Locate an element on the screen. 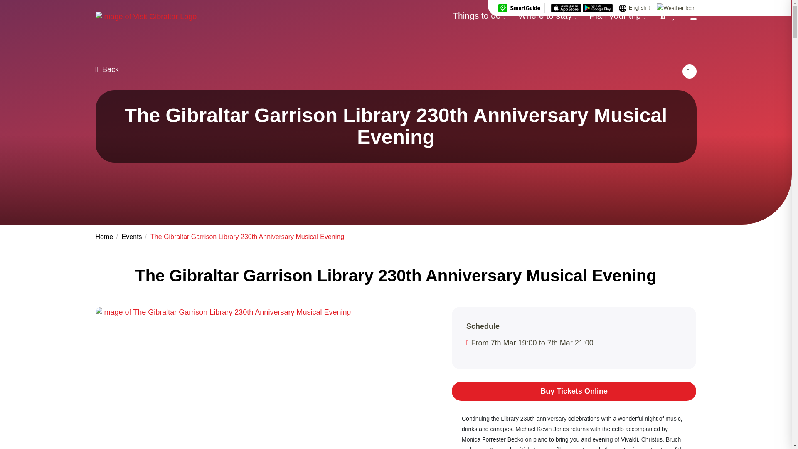 This screenshot has width=798, height=449. Language is located at coordinates (623, 8).